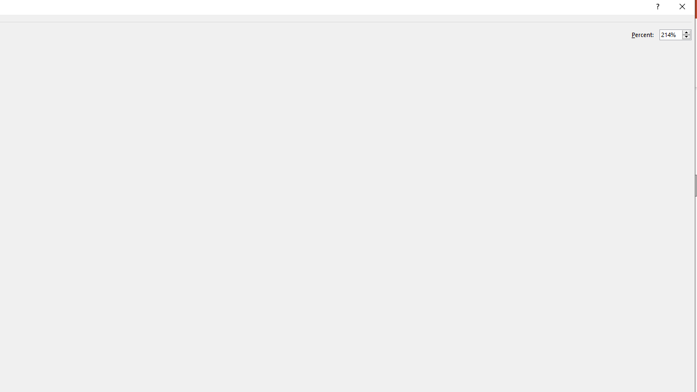  Describe the element at coordinates (686, 32) in the screenshot. I see `More` at that location.